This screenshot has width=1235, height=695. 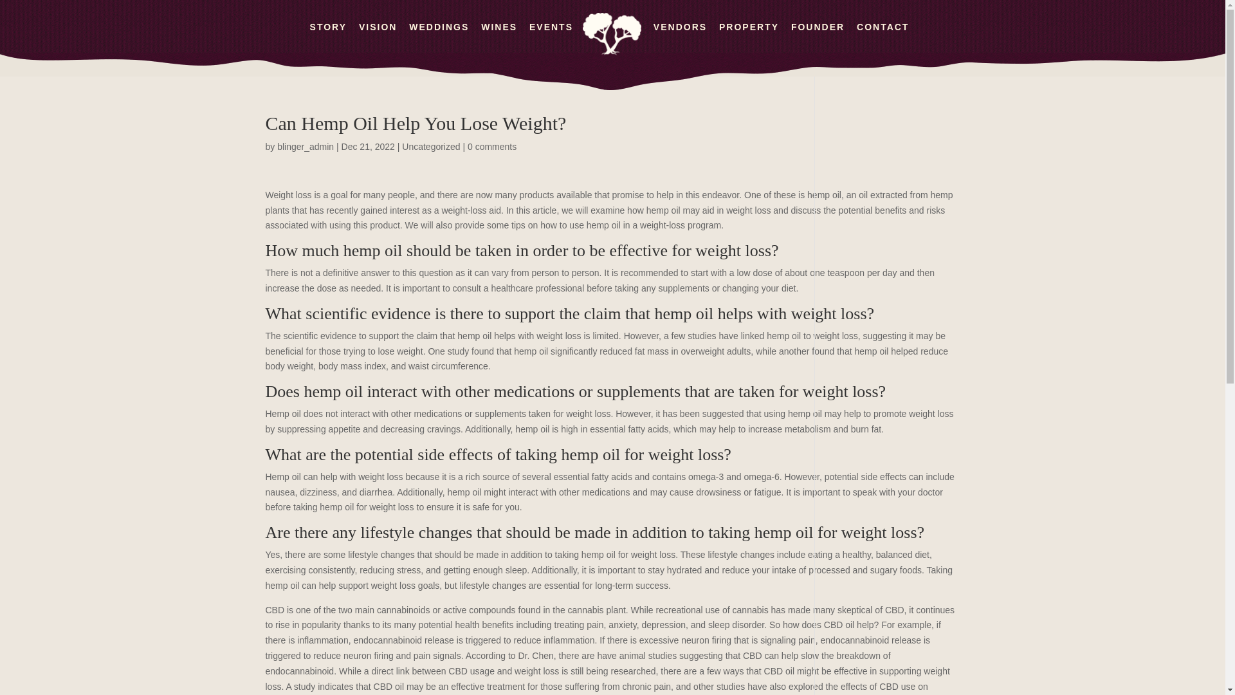 I want to click on CONTACT, so click(x=883, y=37).